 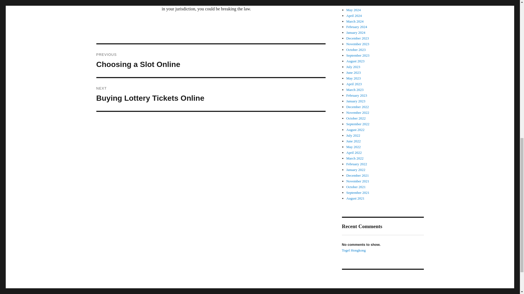 What do you see at coordinates (354, 10) in the screenshot?
I see `May 2024` at bounding box center [354, 10].